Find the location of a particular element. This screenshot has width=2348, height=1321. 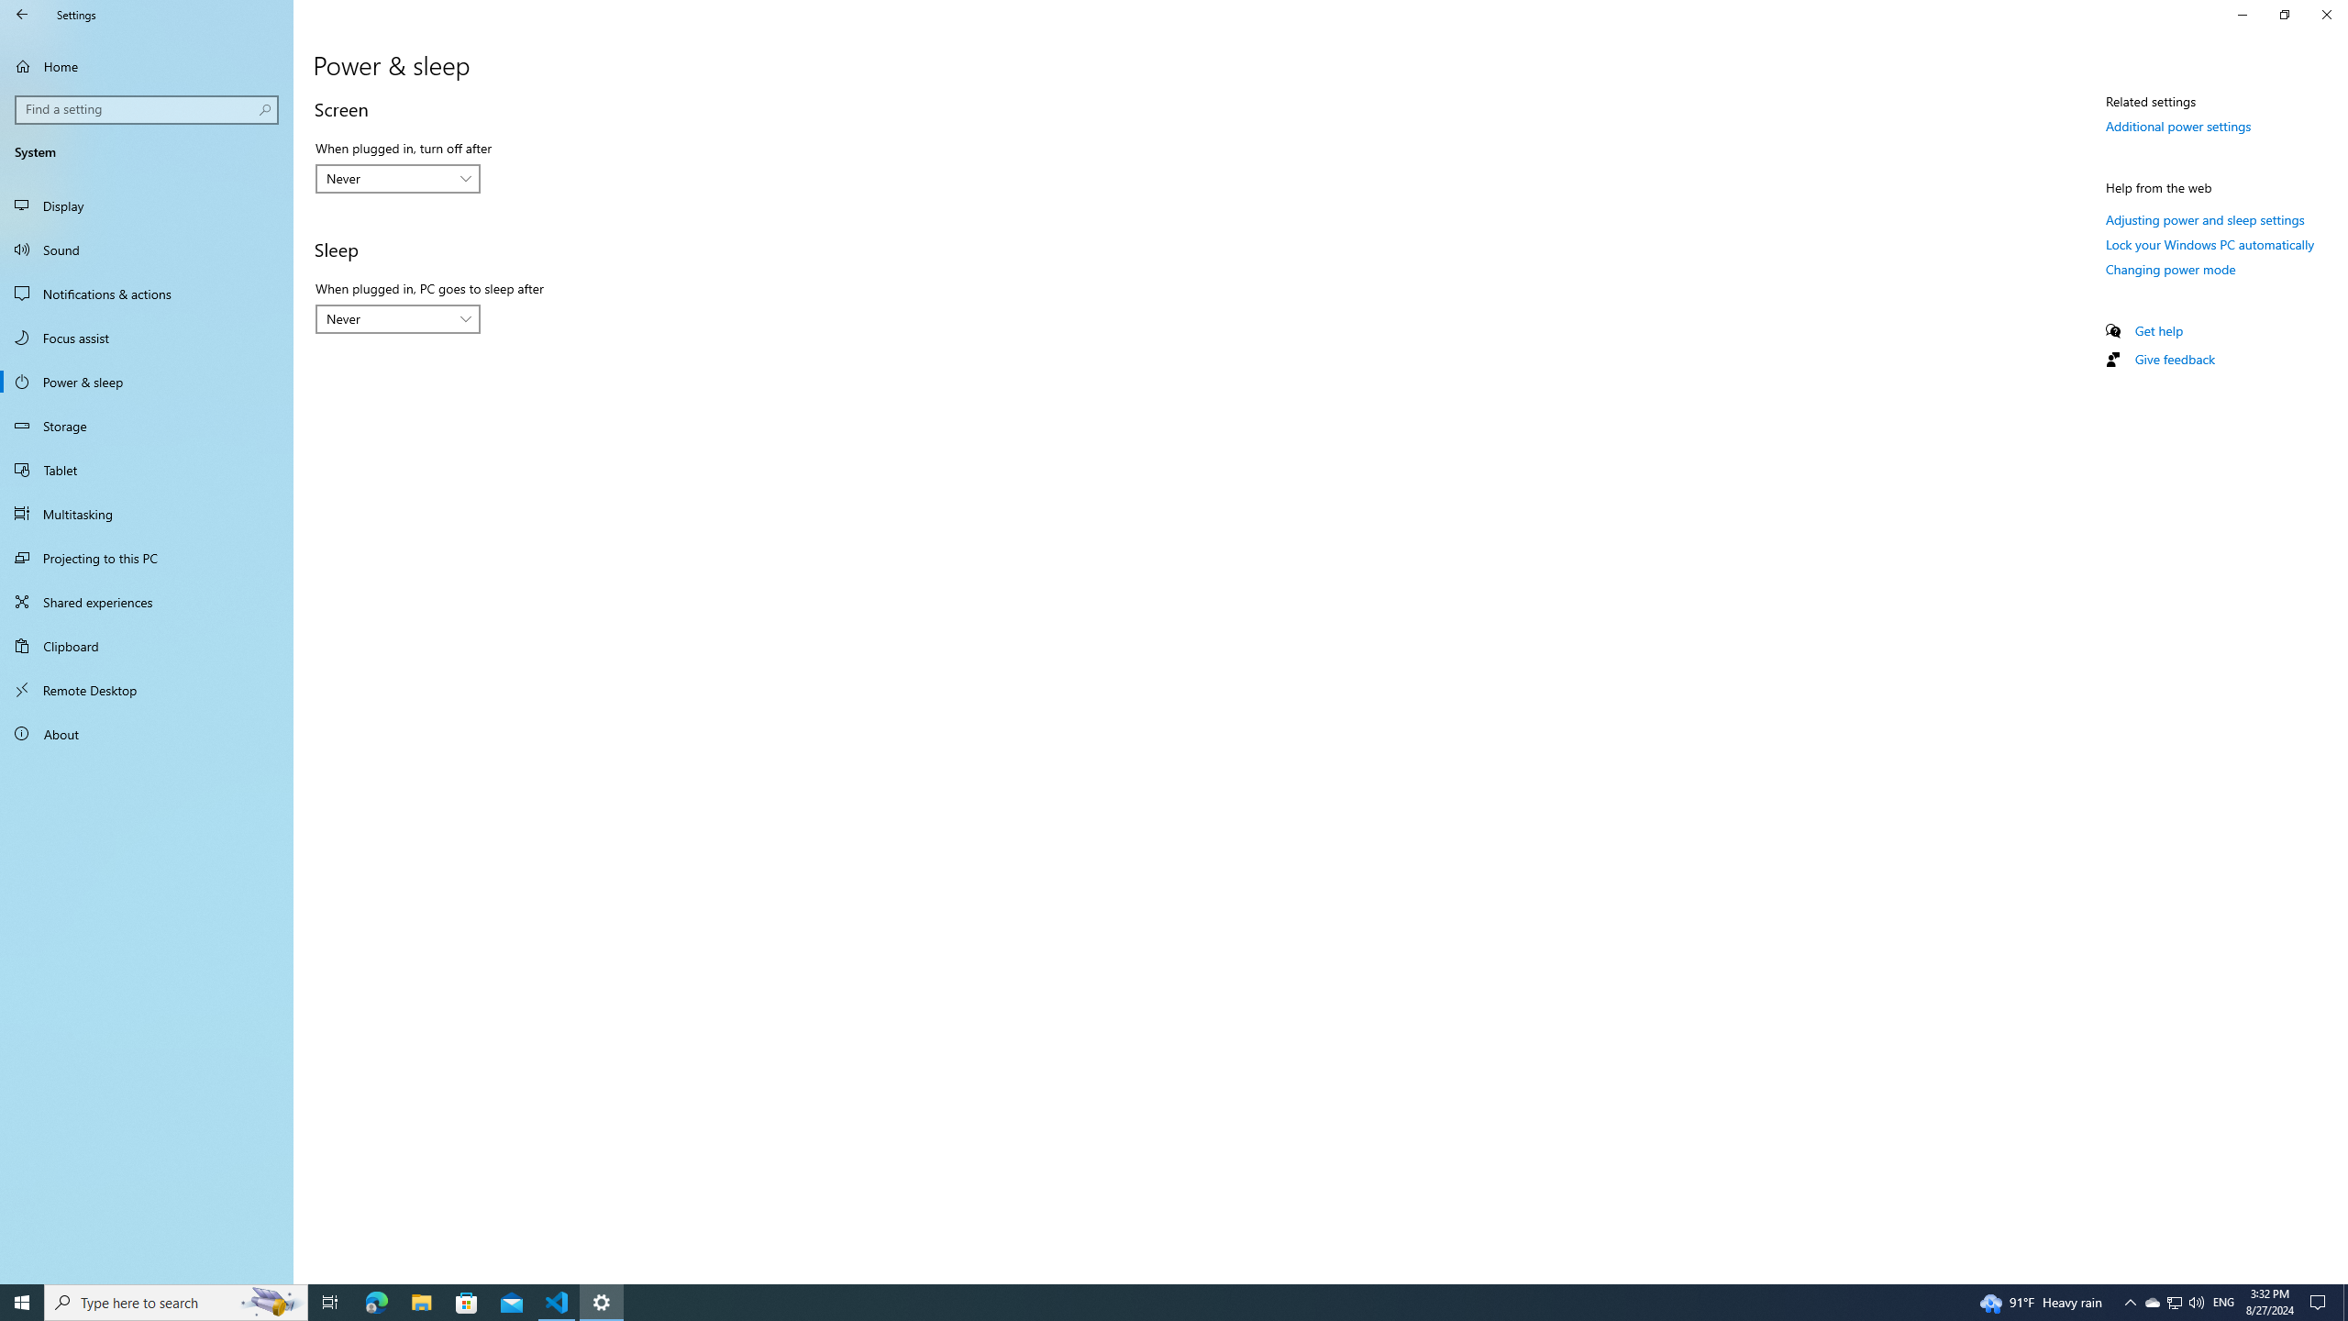

Multitasking is located at coordinates (147, 514).